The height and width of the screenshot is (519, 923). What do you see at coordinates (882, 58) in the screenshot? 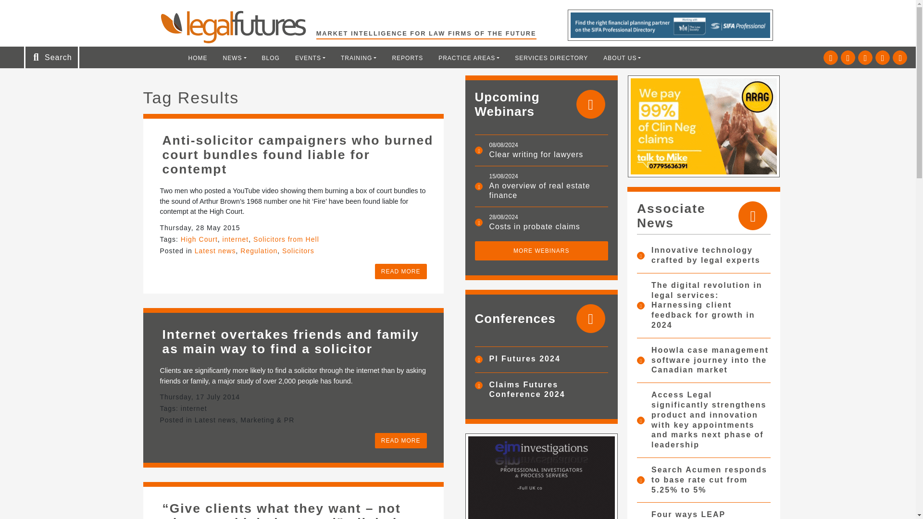
I see `See Legal Futures on Youtube` at bounding box center [882, 58].